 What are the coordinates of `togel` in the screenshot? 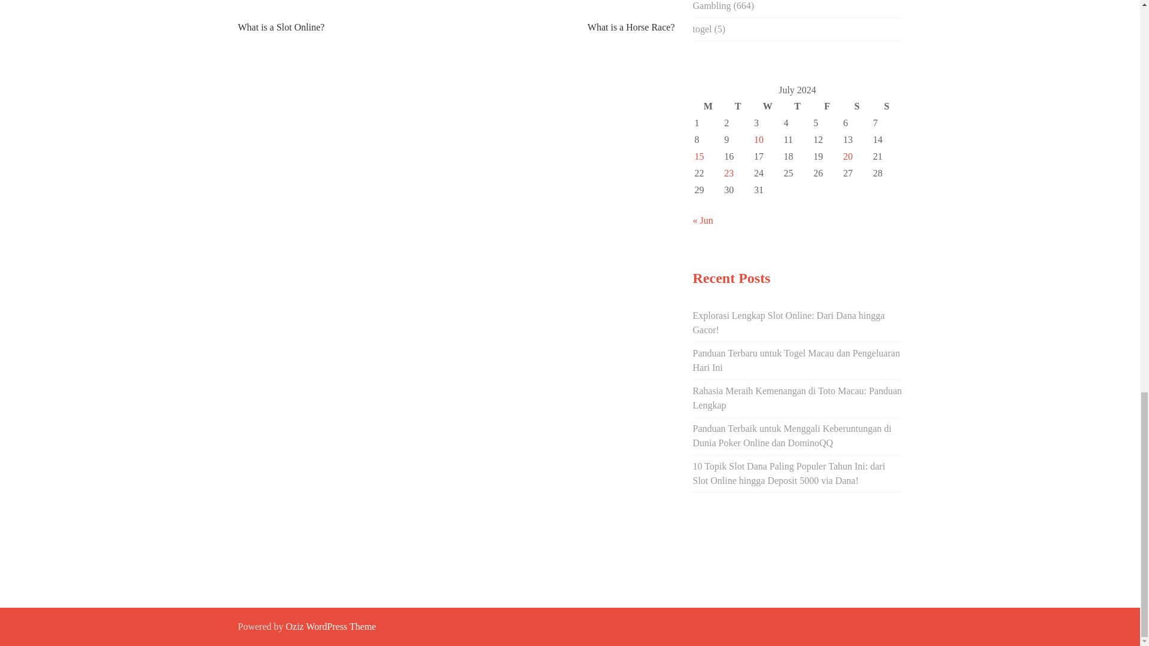 It's located at (703, 29).